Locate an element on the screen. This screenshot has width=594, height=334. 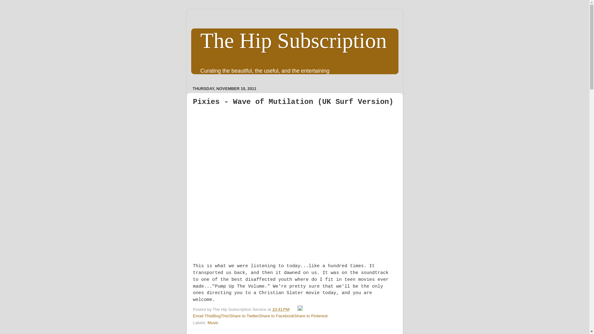
permanent link is located at coordinates (281, 309).